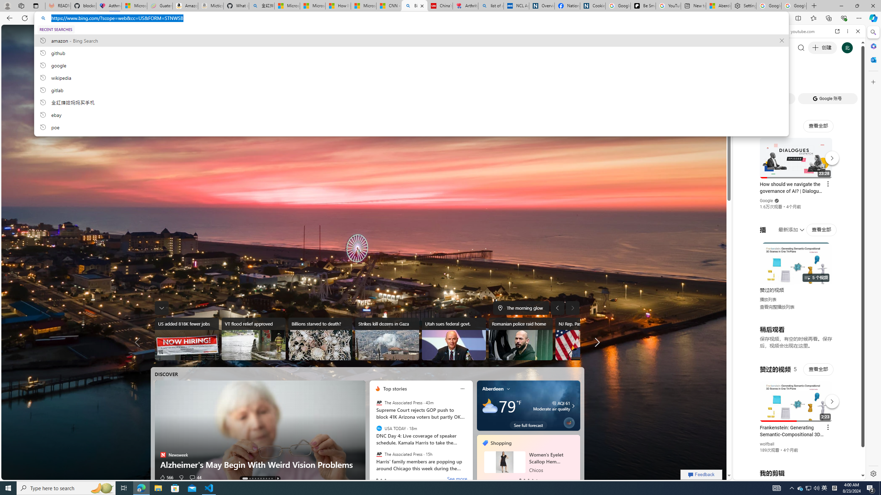  Describe the element at coordinates (192, 477) in the screenshot. I see `View comments 44 Comment` at that location.